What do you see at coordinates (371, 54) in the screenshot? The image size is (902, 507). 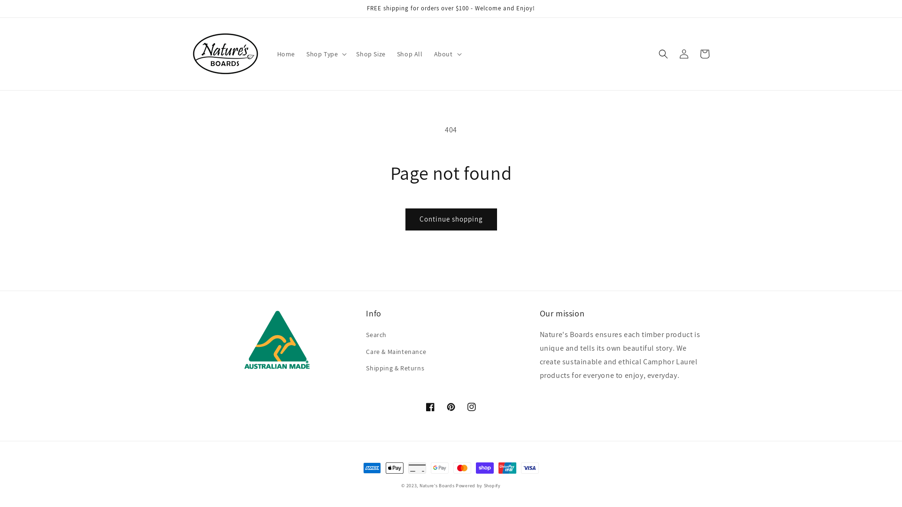 I see `Shop Size` at bounding box center [371, 54].